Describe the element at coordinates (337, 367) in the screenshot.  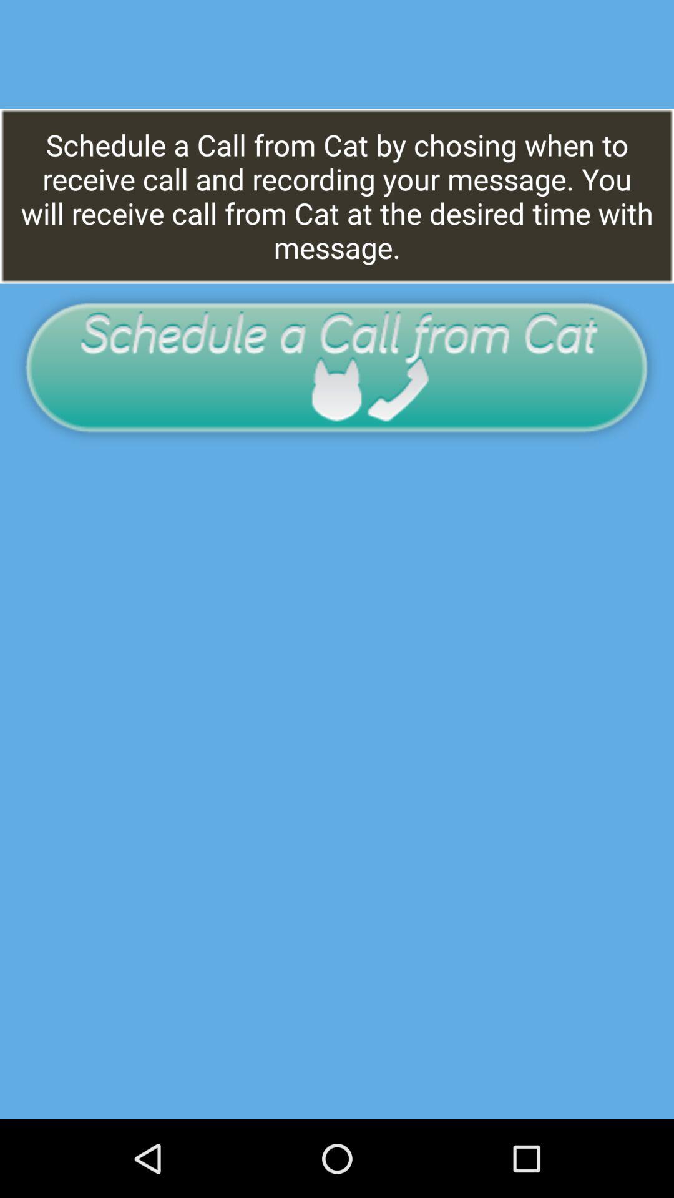
I see `select app below schedule a call app` at that location.